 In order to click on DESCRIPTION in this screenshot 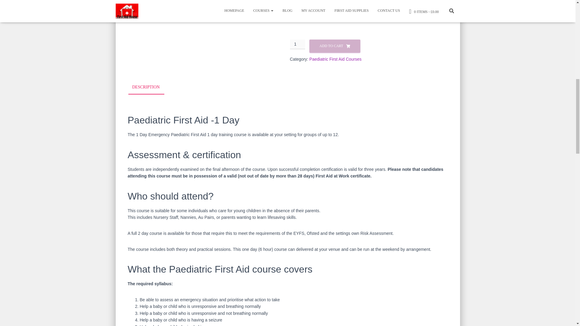, I will do `click(146, 88)`.